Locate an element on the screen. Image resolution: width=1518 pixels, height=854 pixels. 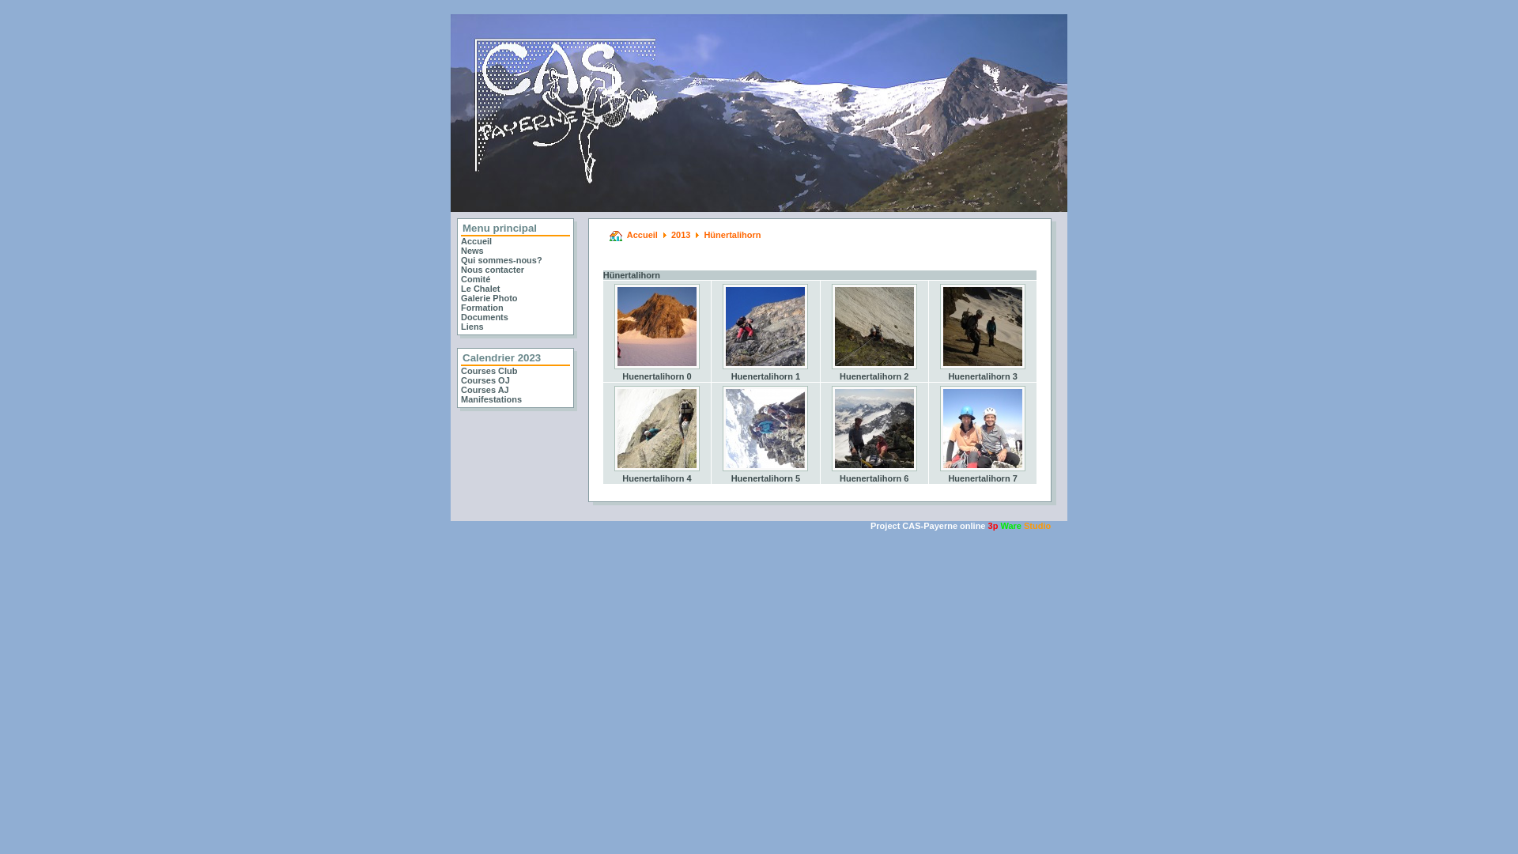
Huenertalihorn 4 is located at coordinates (657, 474).